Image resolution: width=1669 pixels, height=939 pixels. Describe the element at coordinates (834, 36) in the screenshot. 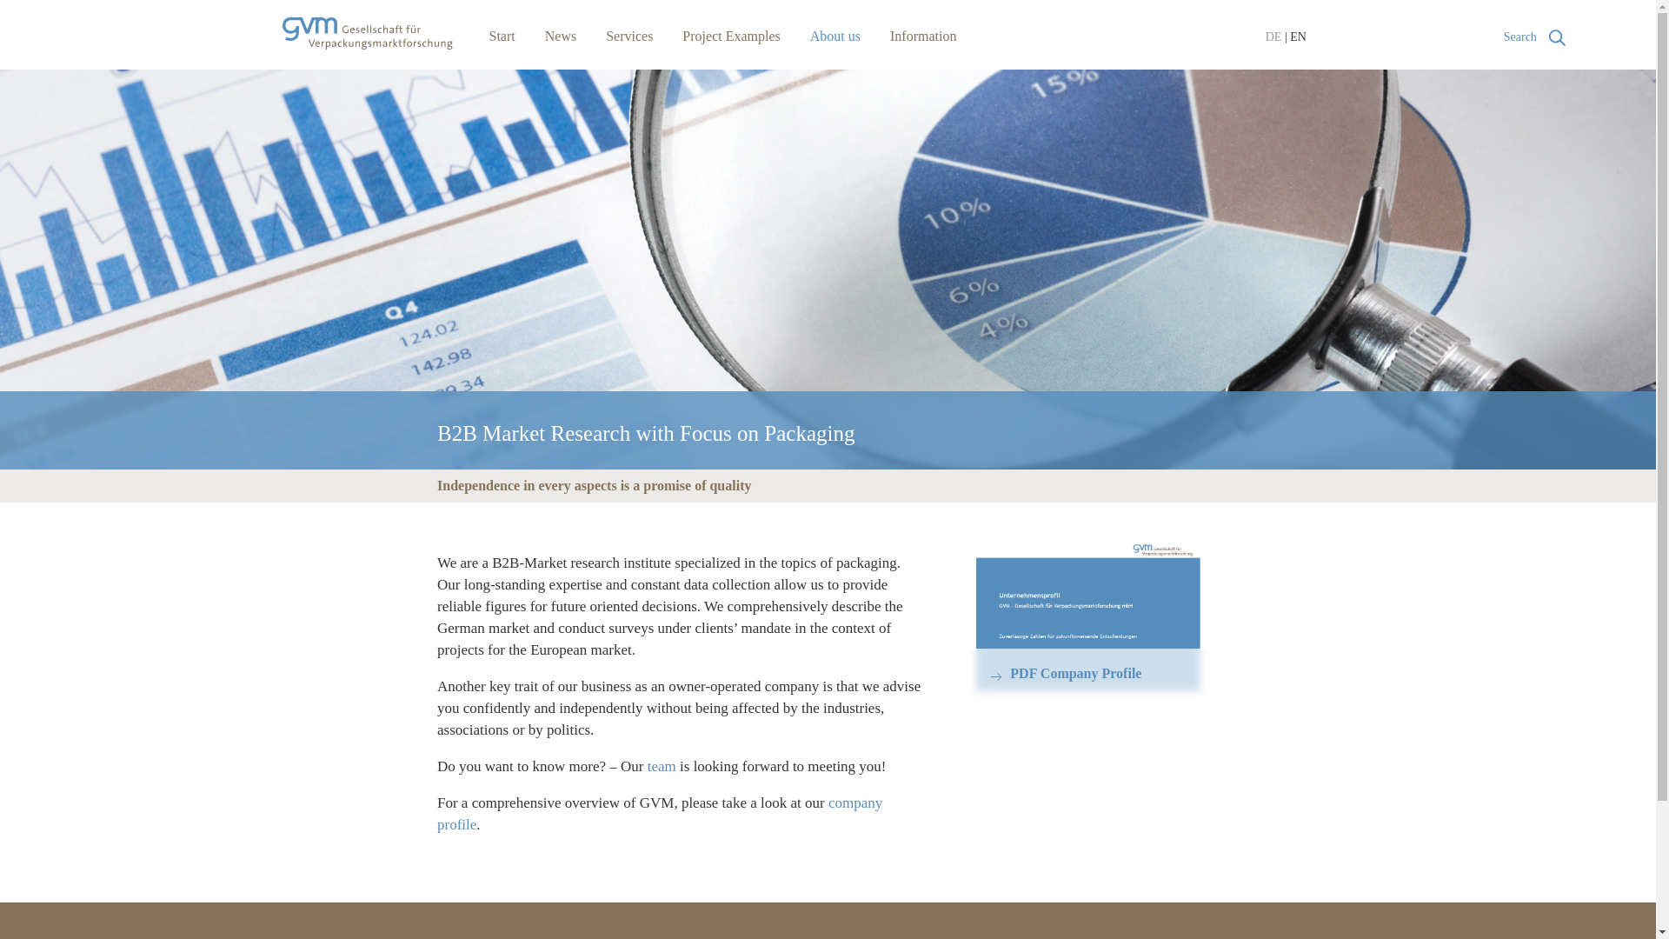

I see `About us` at that location.